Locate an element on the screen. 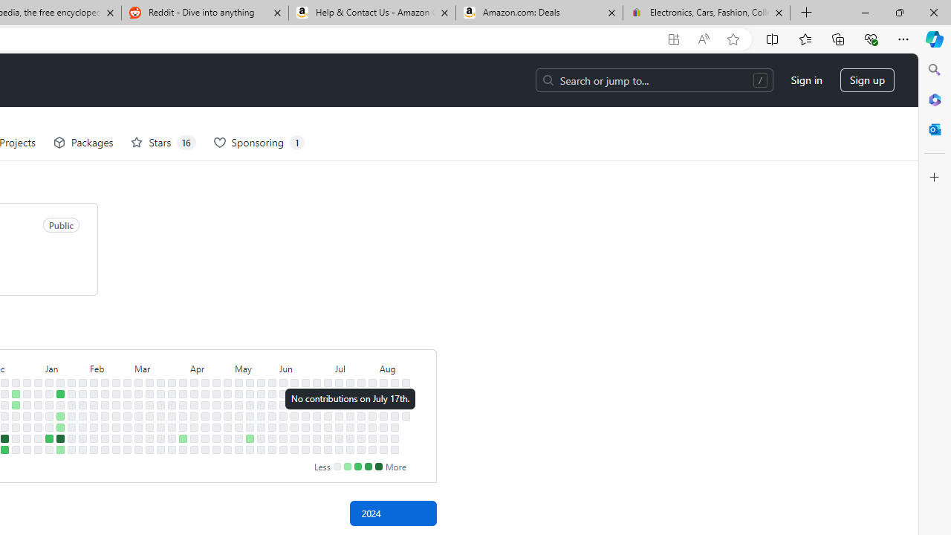 The image size is (951, 535). Contribution activity in 2024 is located at coordinates (392, 513).